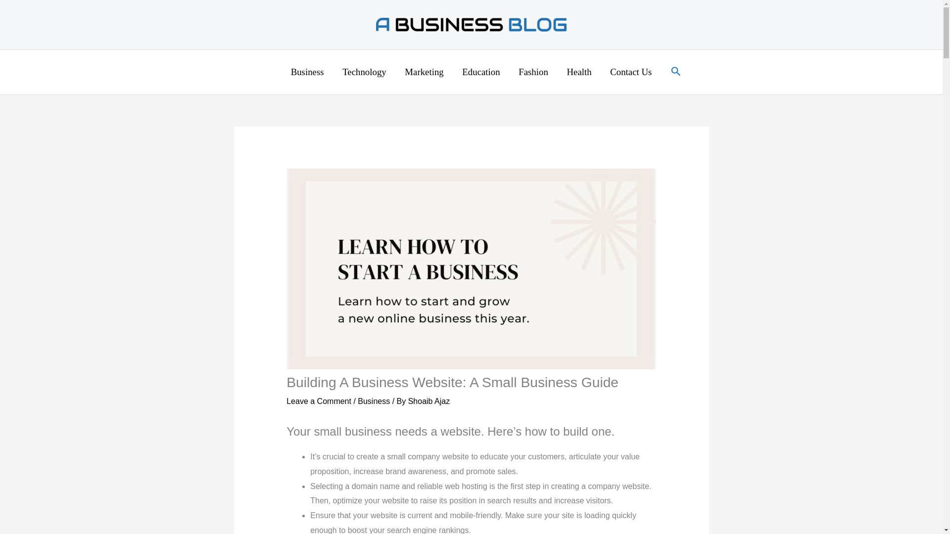 This screenshot has width=950, height=534. Describe the element at coordinates (425, 72) in the screenshot. I see `Marketing` at that location.